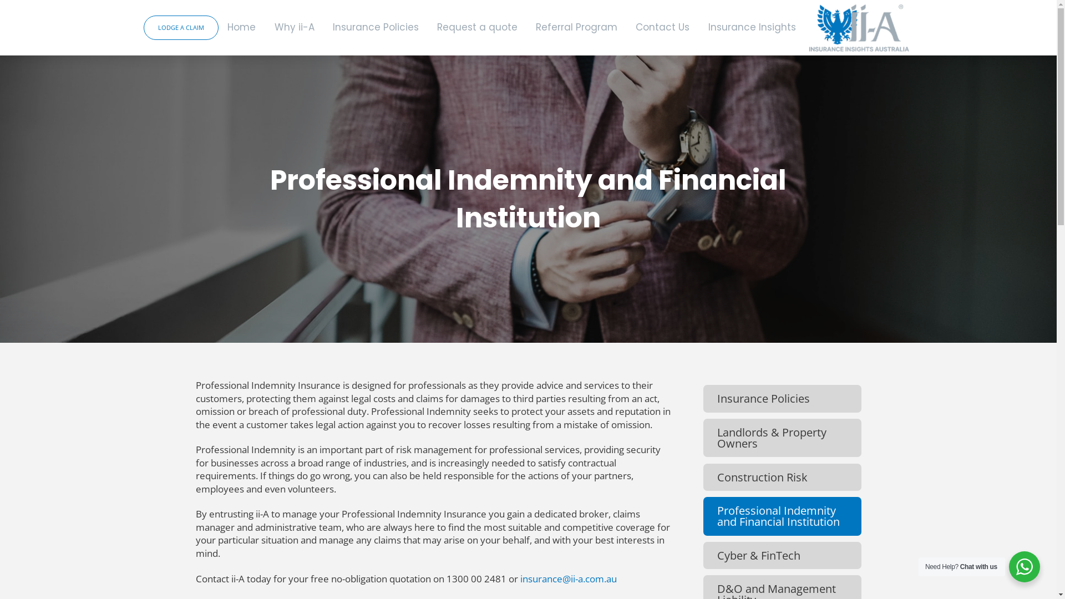 The image size is (1065, 599). Describe the element at coordinates (294, 28) in the screenshot. I see `Why ii-A` at that location.